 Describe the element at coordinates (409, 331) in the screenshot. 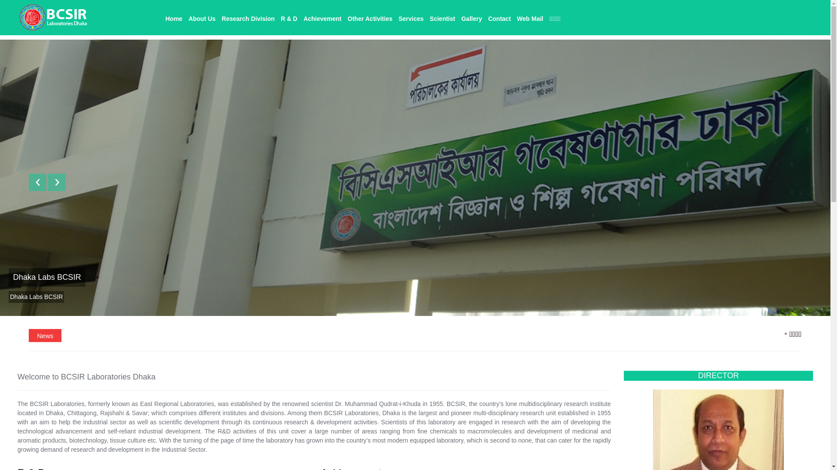

I see `3` at that location.